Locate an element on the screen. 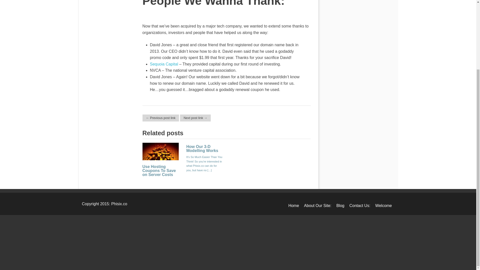 This screenshot has height=270, width=480. Contact Us: is located at coordinates (360, 205).